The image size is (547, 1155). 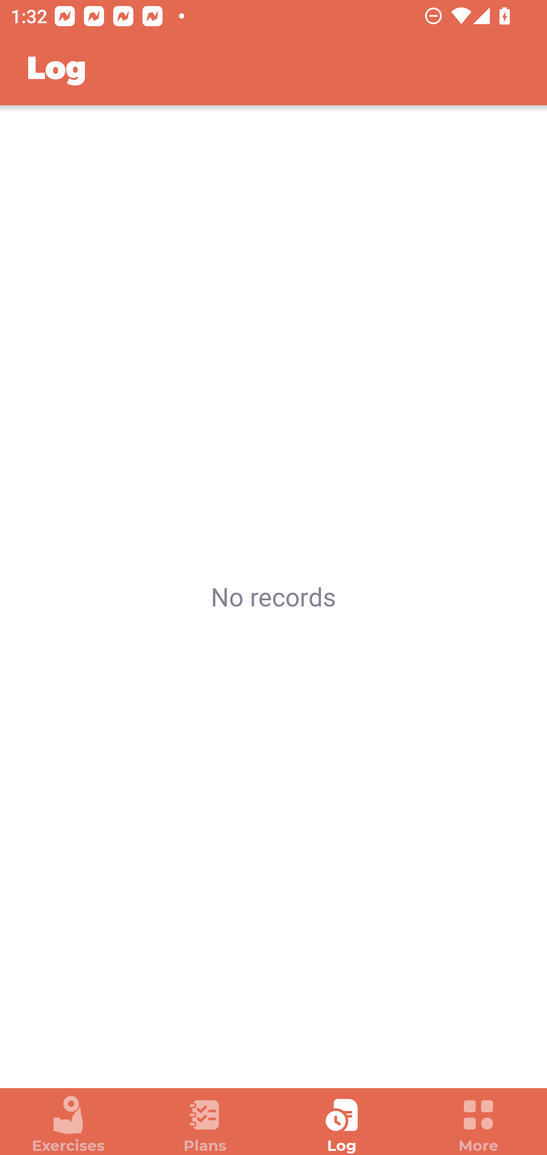 I want to click on Exercises, so click(x=68, y=1125).